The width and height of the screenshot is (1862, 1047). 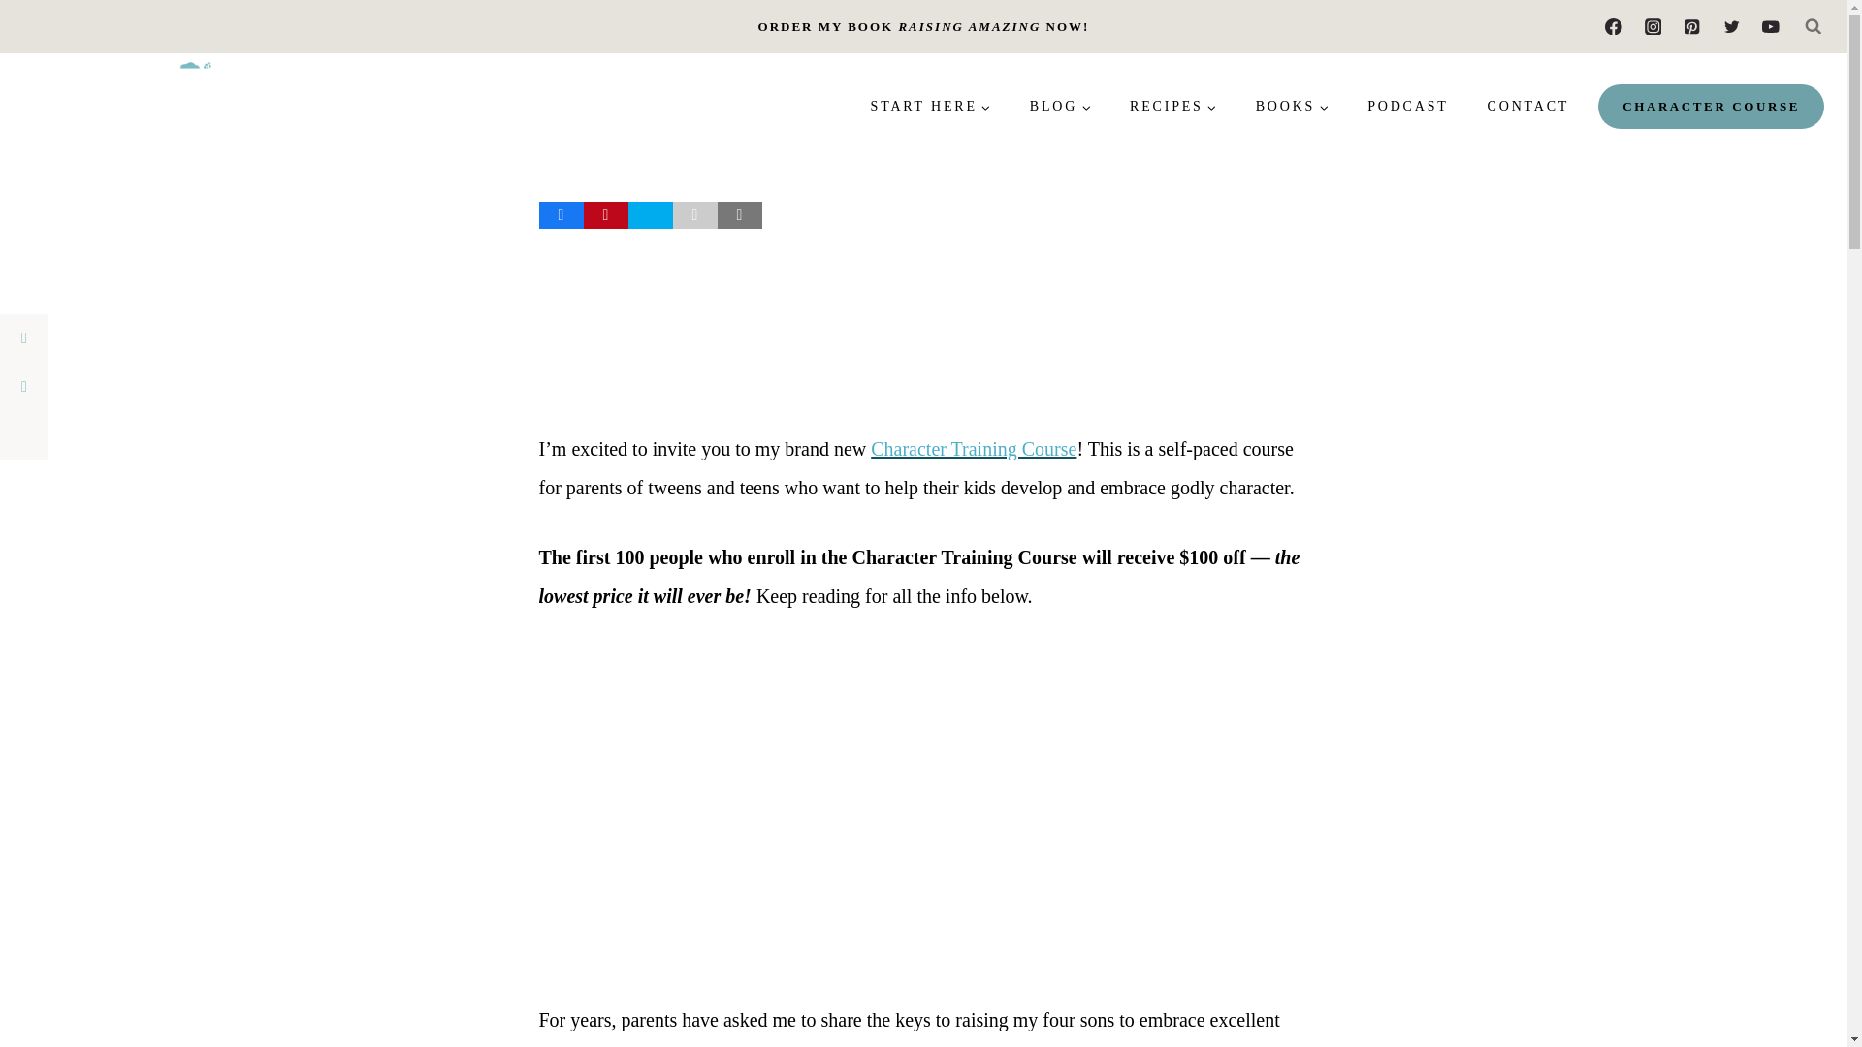 I want to click on CHARACTER COURSE, so click(x=1711, y=107).